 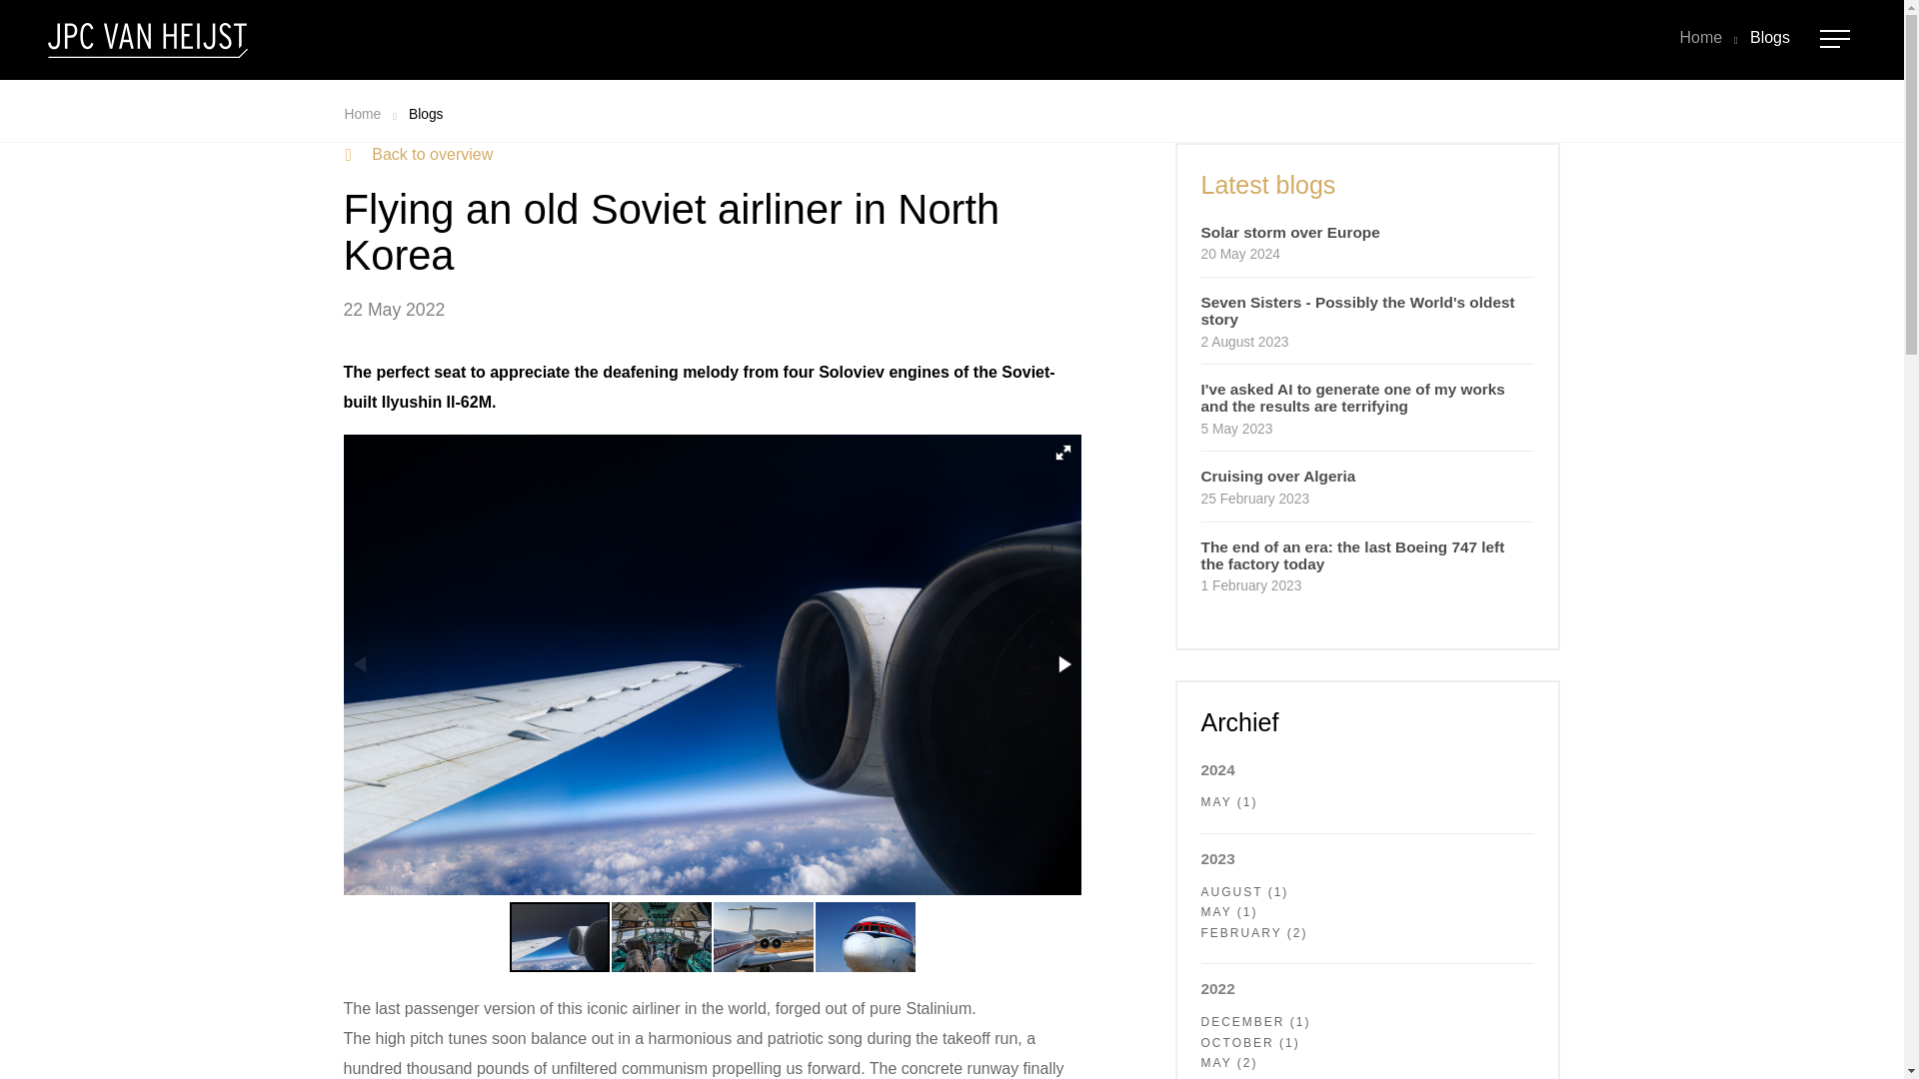 I want to click on JPC van Heijst, so click(x=148, y=40).